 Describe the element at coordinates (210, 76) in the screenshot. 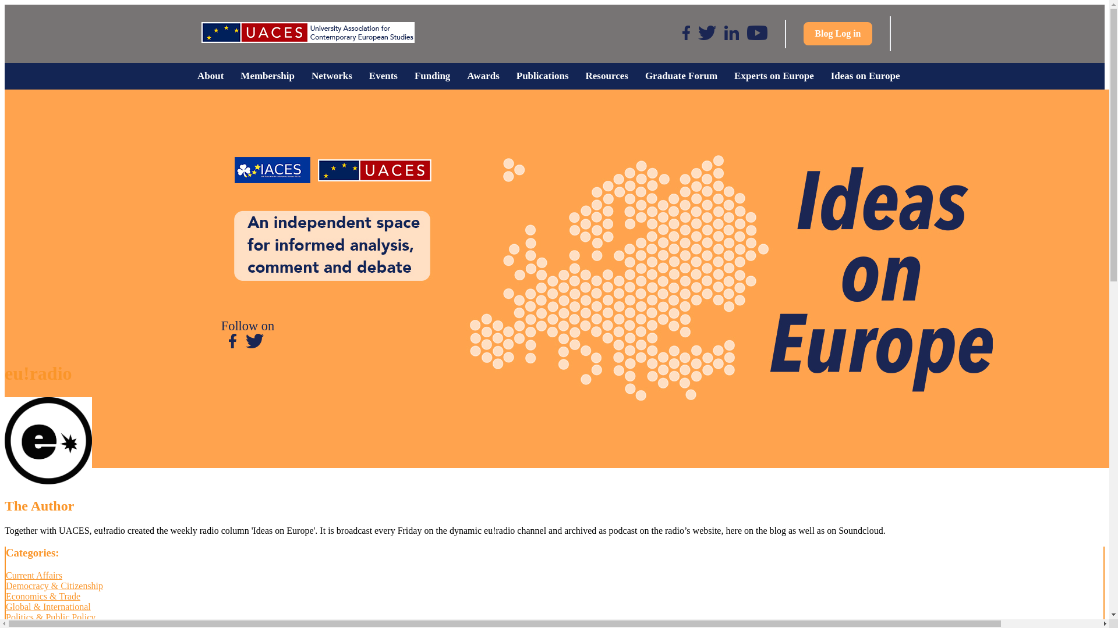

I see `About` at that location.